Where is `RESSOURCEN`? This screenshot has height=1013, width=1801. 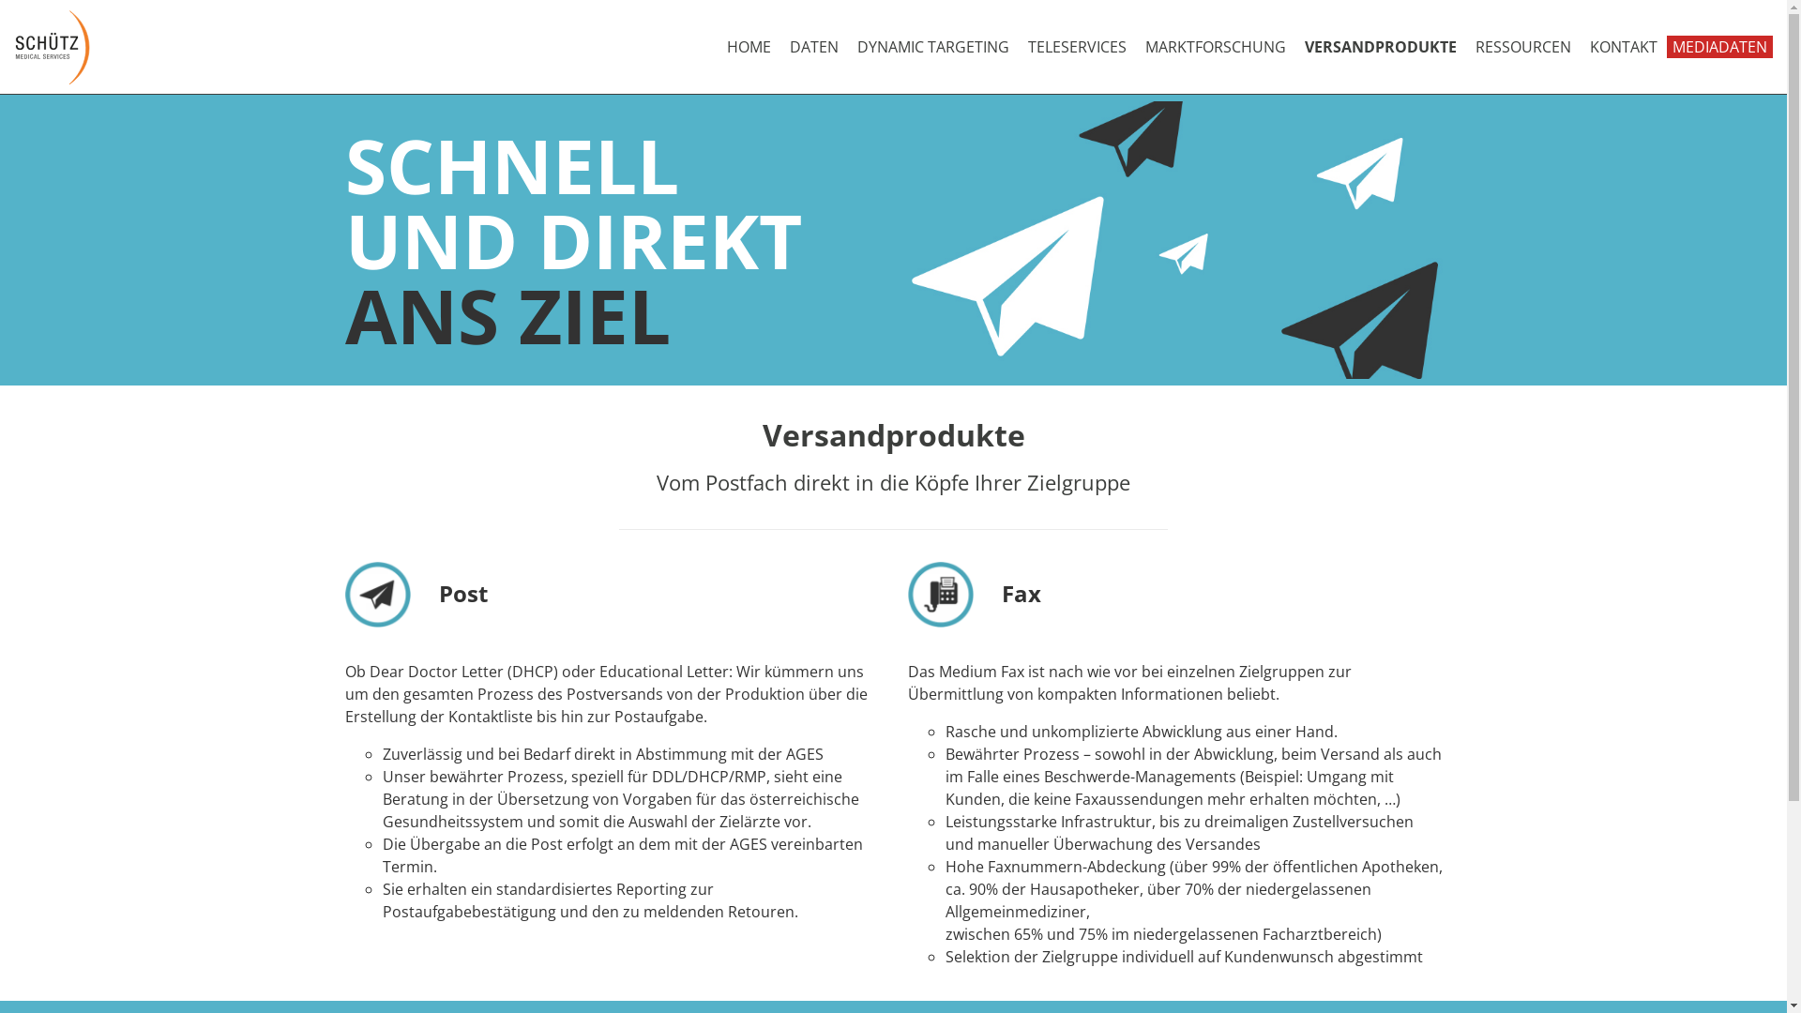 RESSOURCEN is located at coordinates (1523, 47).